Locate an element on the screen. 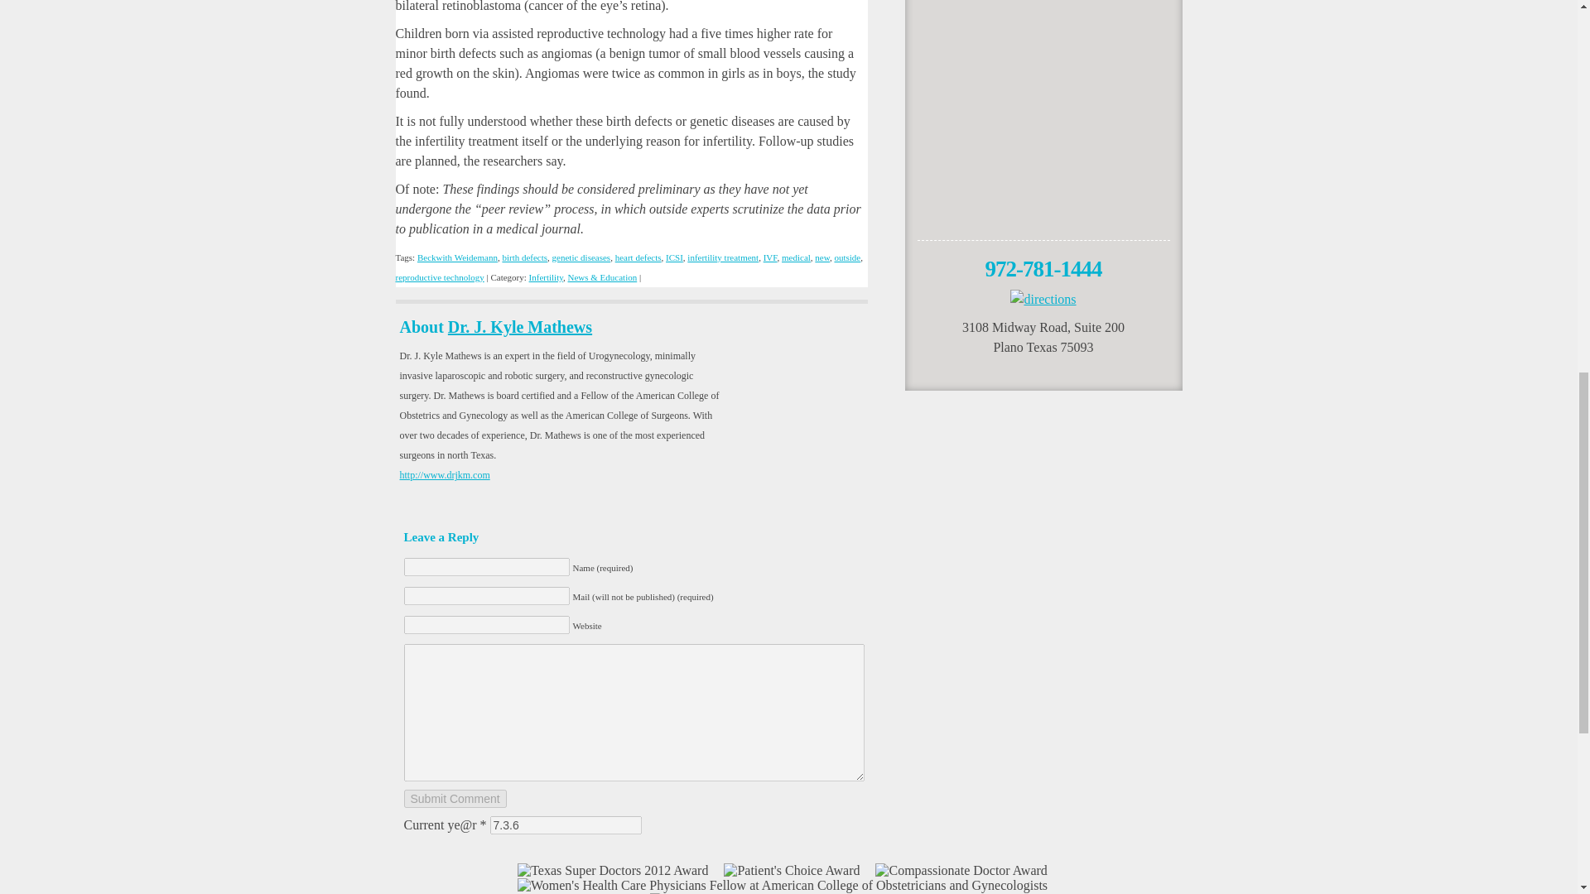  IVF is located at coordinates (770, 257).